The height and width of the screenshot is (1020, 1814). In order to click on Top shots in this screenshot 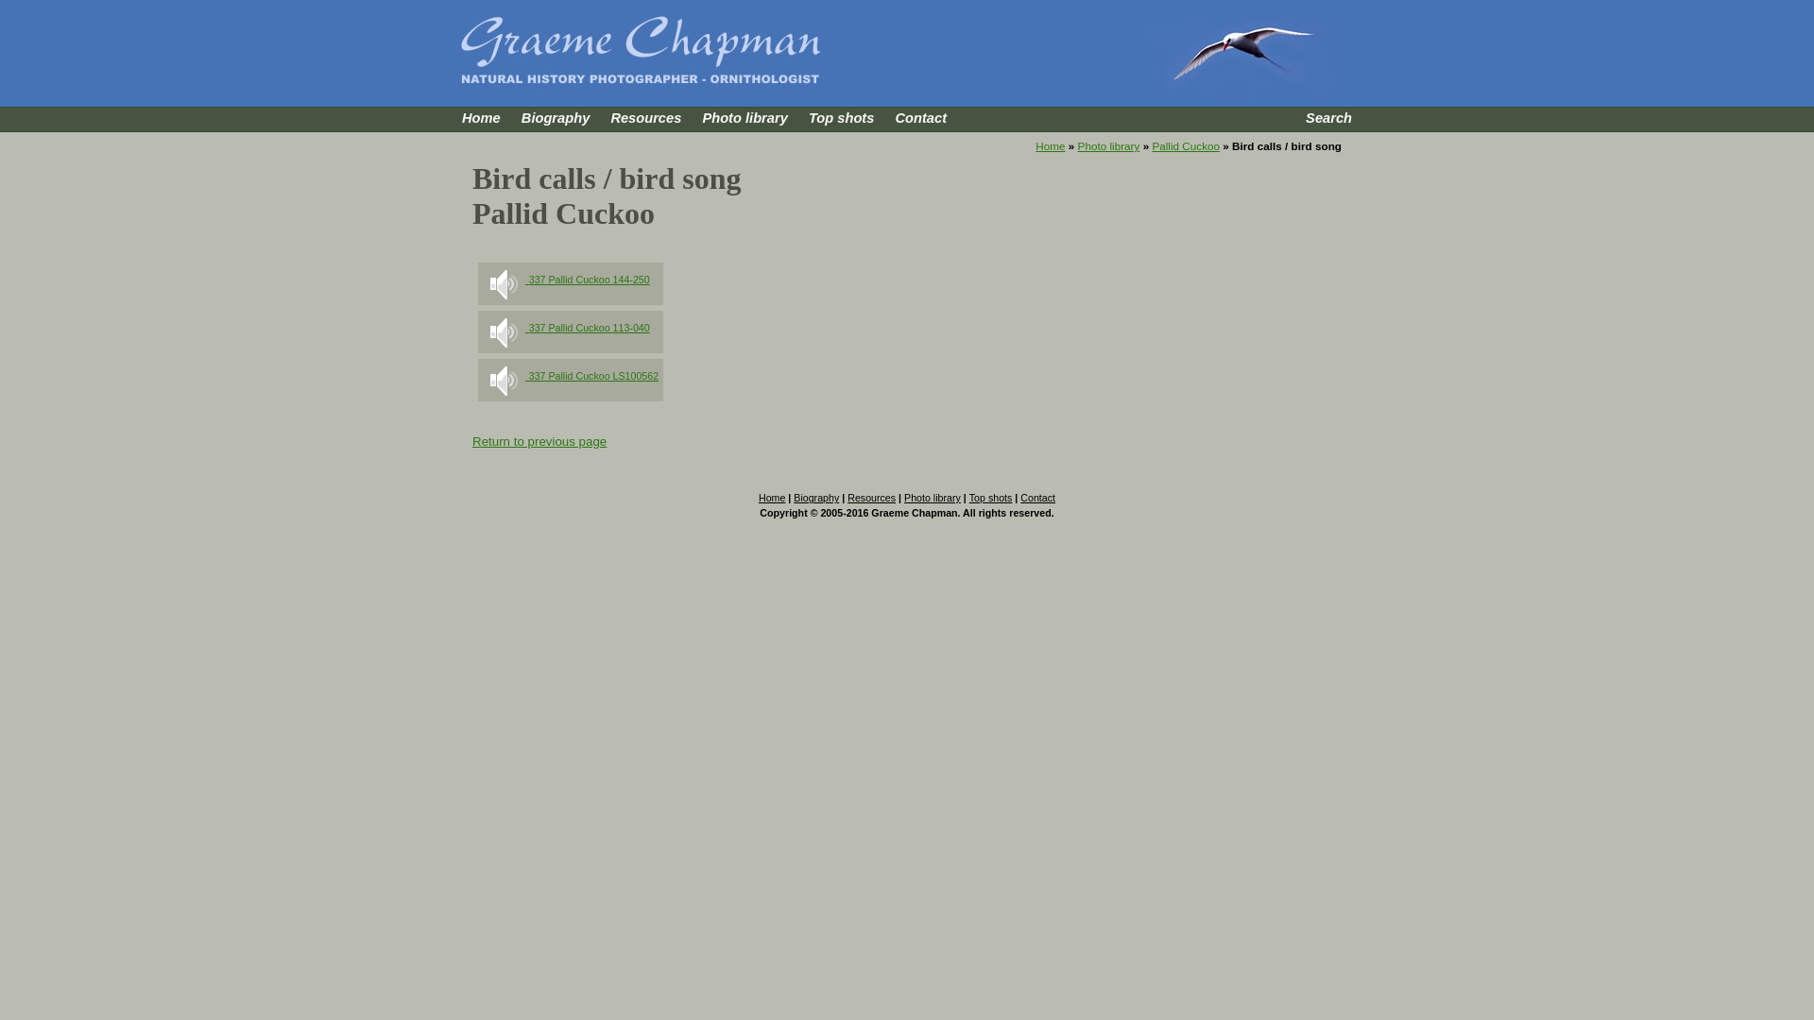, I will do `click(841, 118)`.